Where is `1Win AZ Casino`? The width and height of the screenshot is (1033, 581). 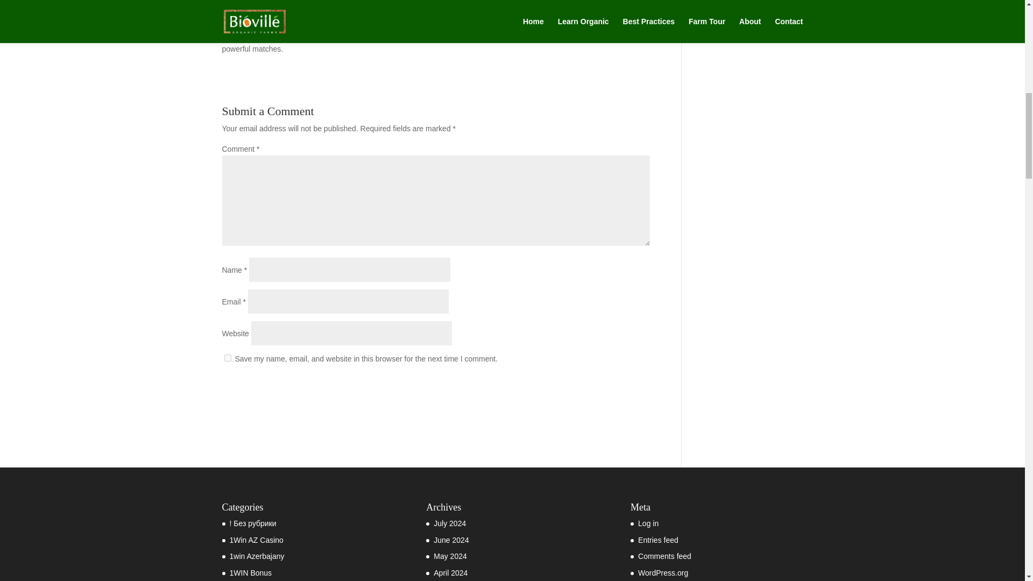
1Win AZ Casino is located at coordinates (256, 540).